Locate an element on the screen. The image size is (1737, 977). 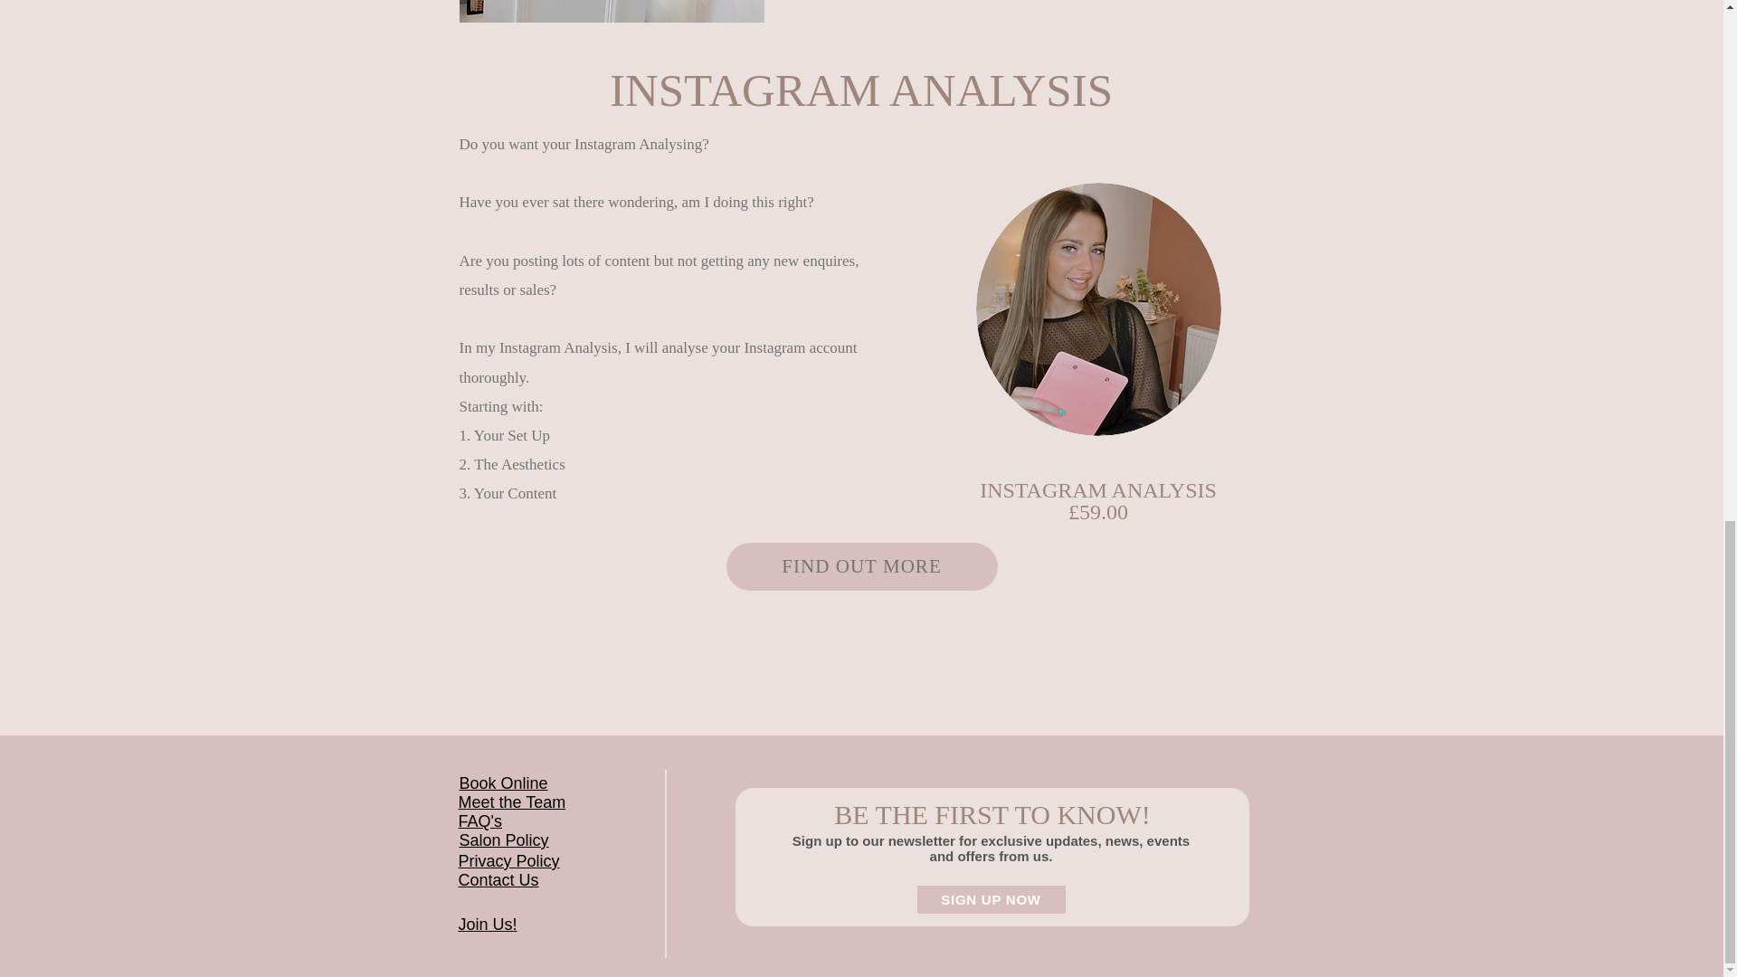
Privacy Policy is located at coordinates (508, 861).